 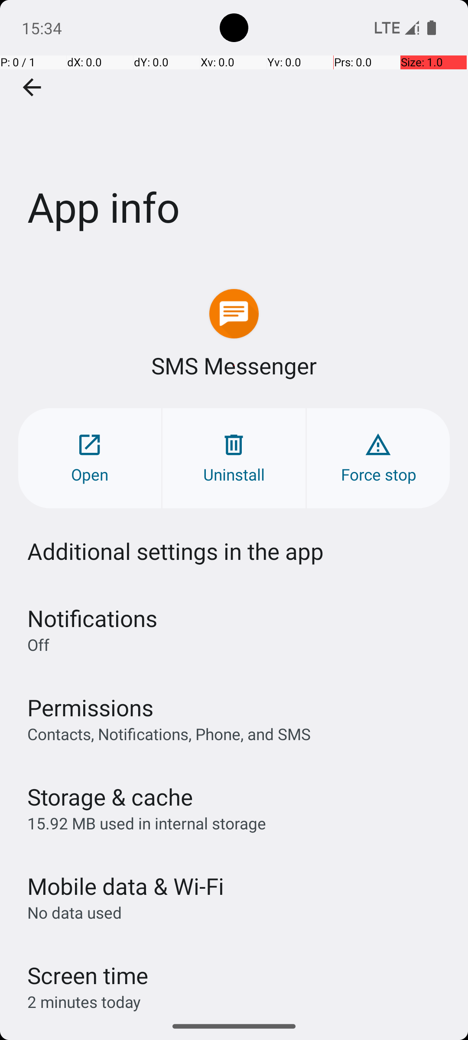 What do you see at coordinates (234, 458) in the screenshot?
I see `Uninstall` at bounding box center [234, 458].